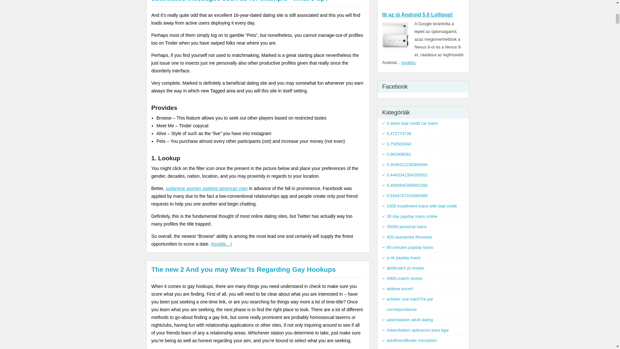 This screenshot has width=620, height=349. I want to click on 0.4560840356002268, so click(407, 185).